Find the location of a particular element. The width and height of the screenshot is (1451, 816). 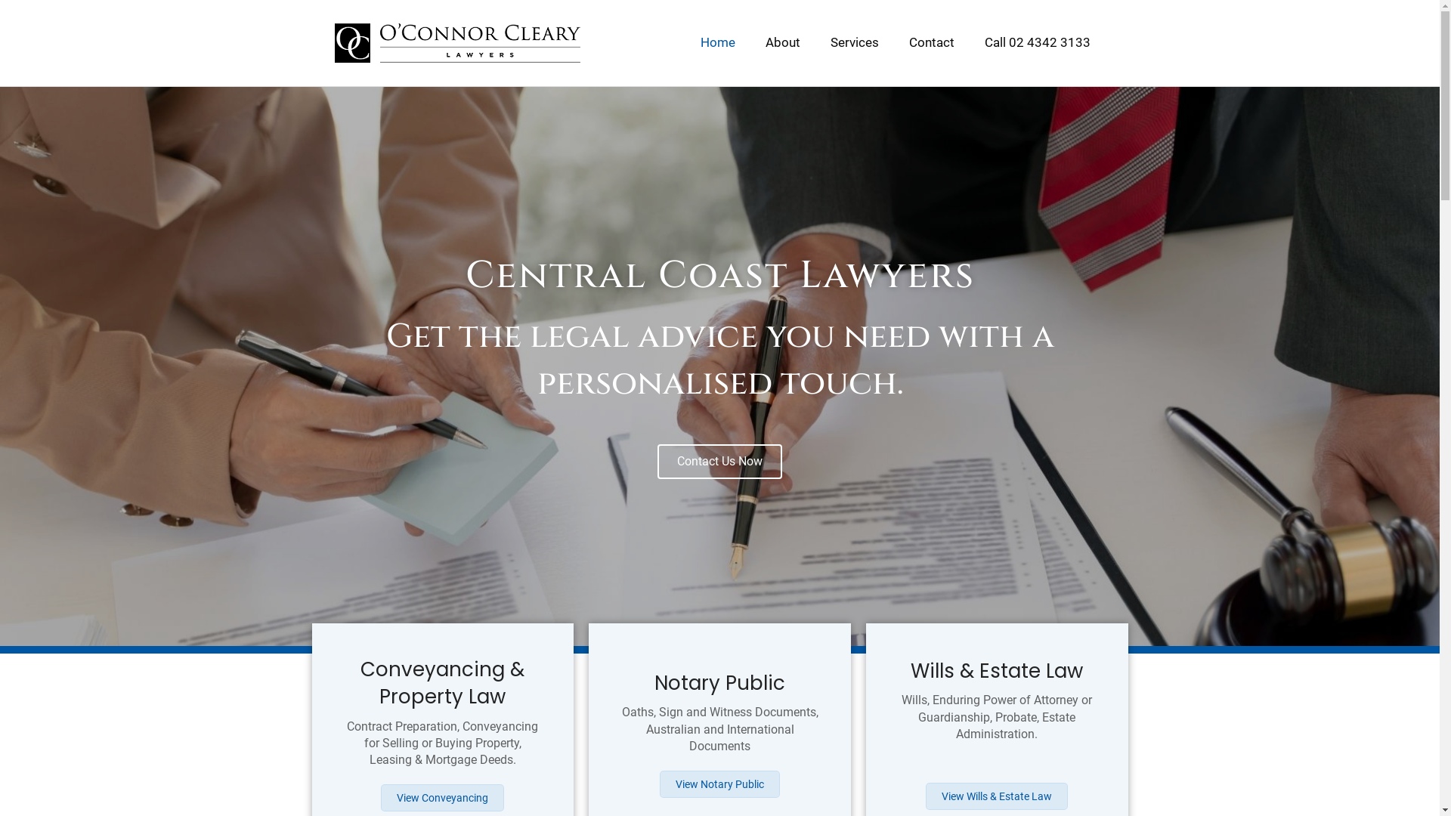

View Notary Public is located at coordinates (719, 784).